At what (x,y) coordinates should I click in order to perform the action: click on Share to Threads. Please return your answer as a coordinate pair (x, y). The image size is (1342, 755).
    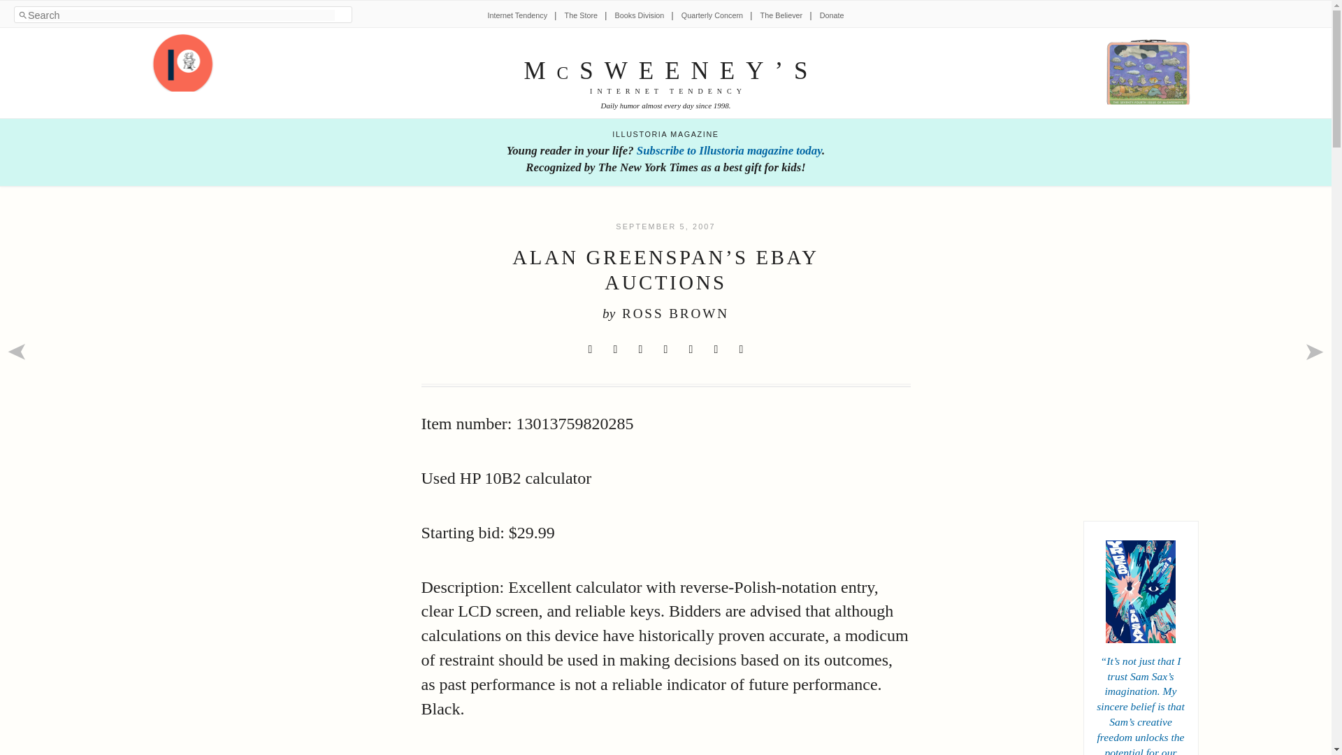
    Looking at the image, I should click on (691, 350).